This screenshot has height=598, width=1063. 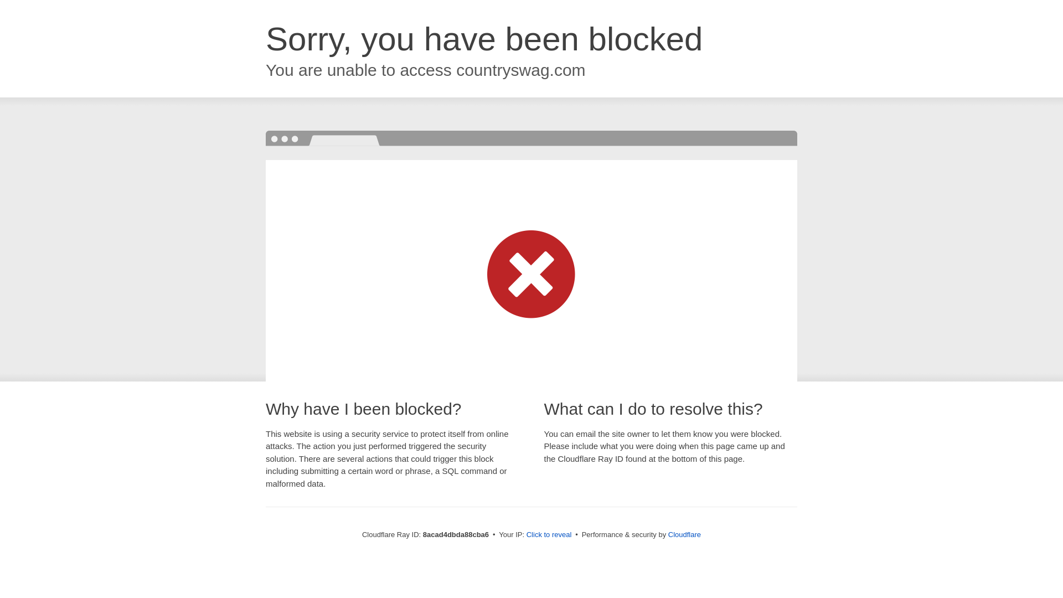 I want to click on Cloudflare, so click(x=684, y=534).